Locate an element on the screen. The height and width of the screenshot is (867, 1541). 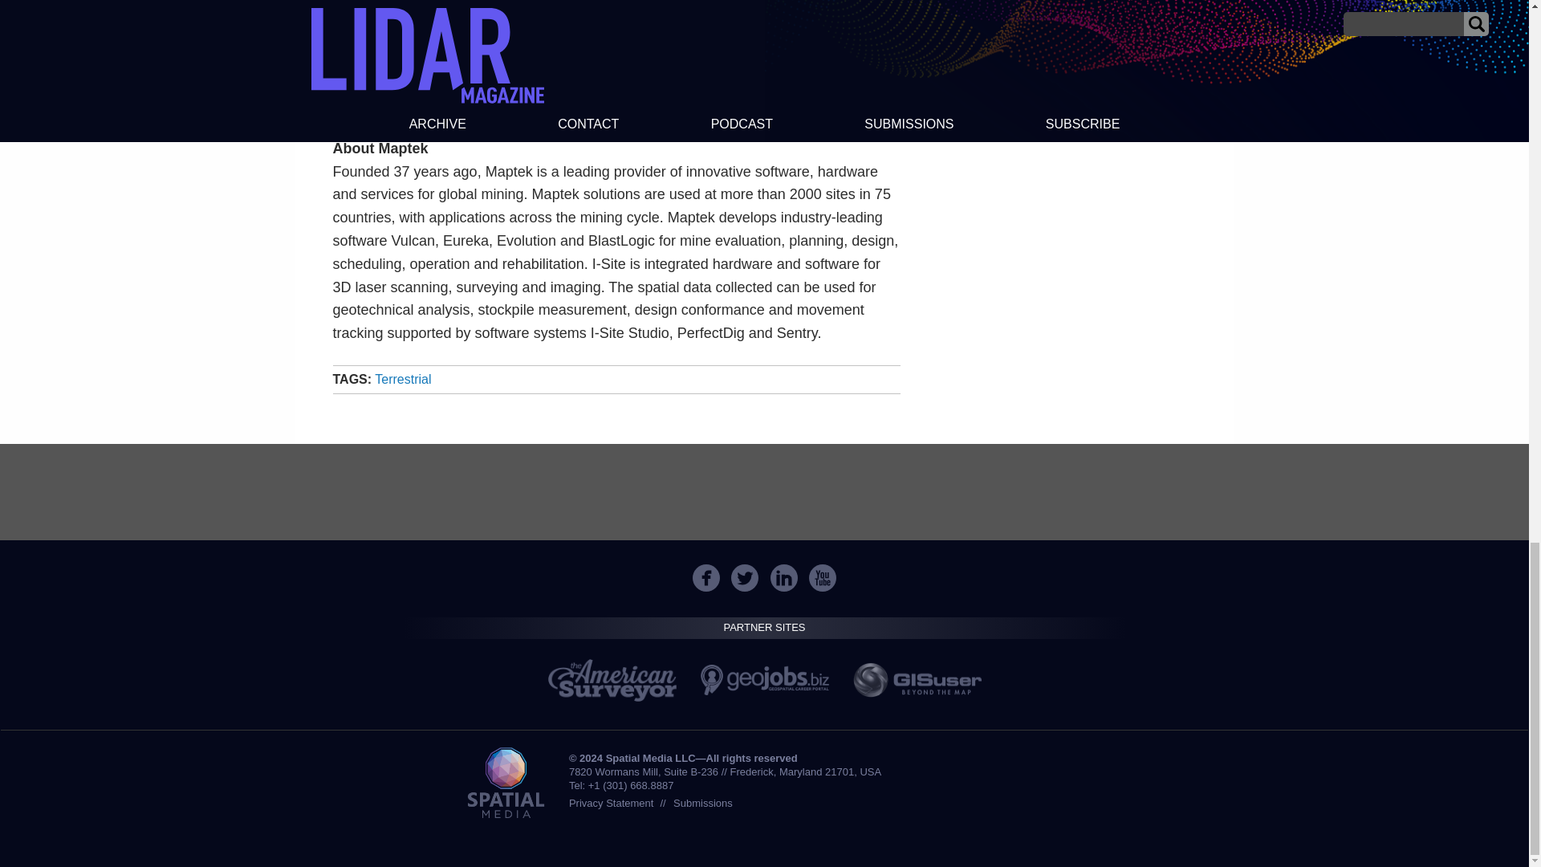
icon-sm-youtube is located at coordinates (822, 578).